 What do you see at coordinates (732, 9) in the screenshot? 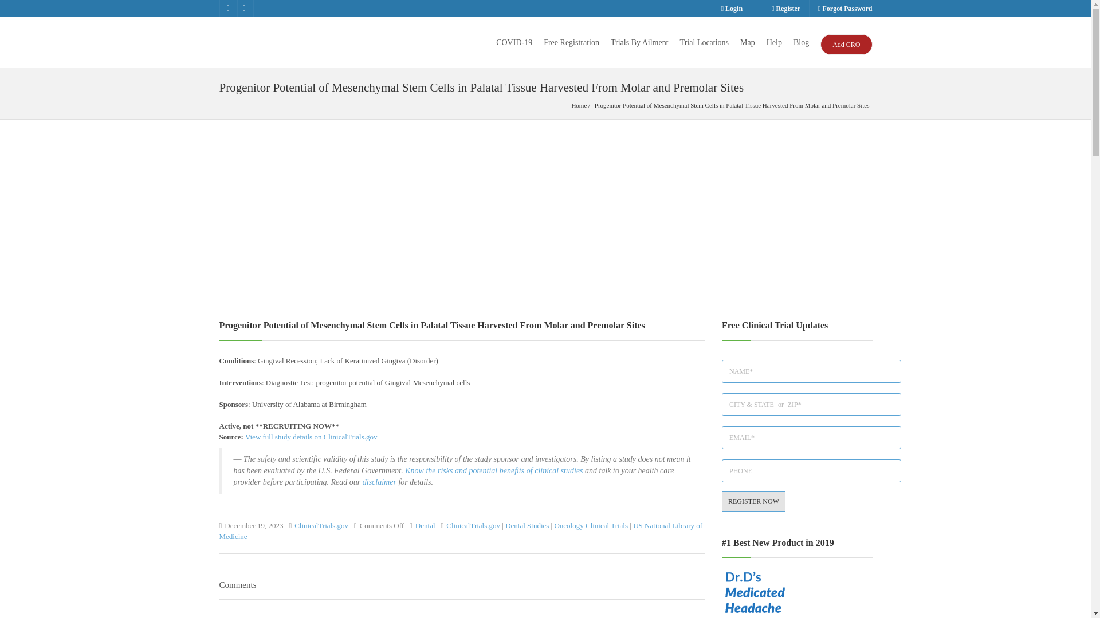
I see `Login` at bounding box center [732, 9].